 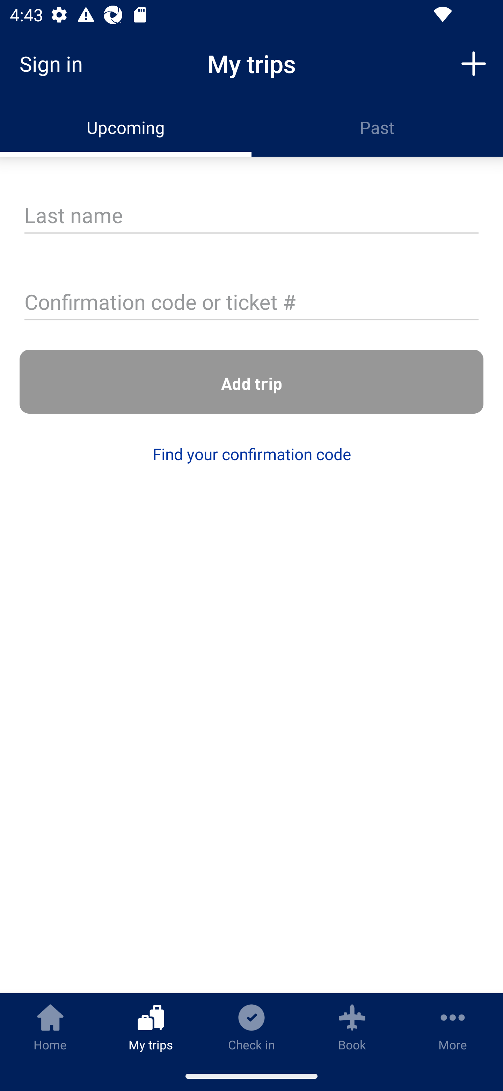 I want to click on Add trip, so click(x=251, y=382).